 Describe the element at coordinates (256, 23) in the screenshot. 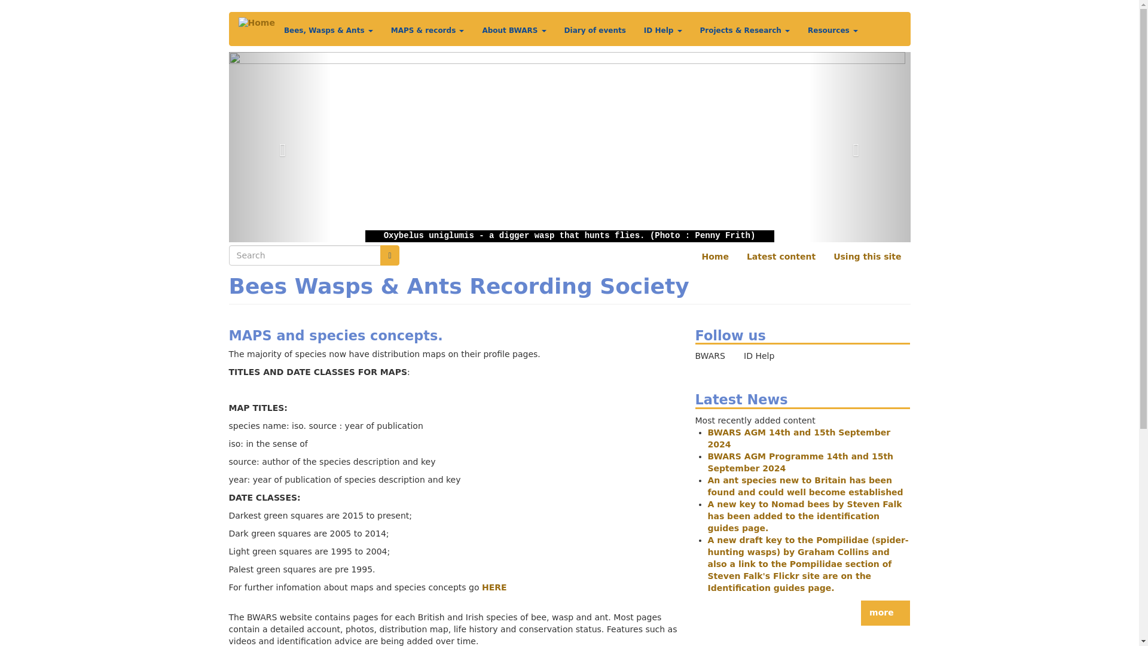

I see `Home` at that location.